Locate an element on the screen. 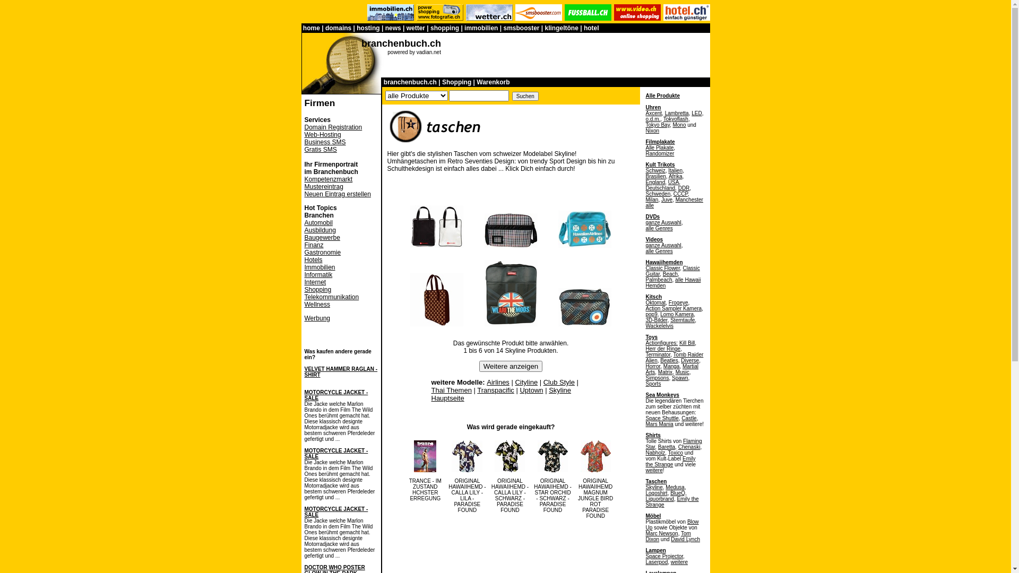  immobilien is located at coordinates (481, 28).